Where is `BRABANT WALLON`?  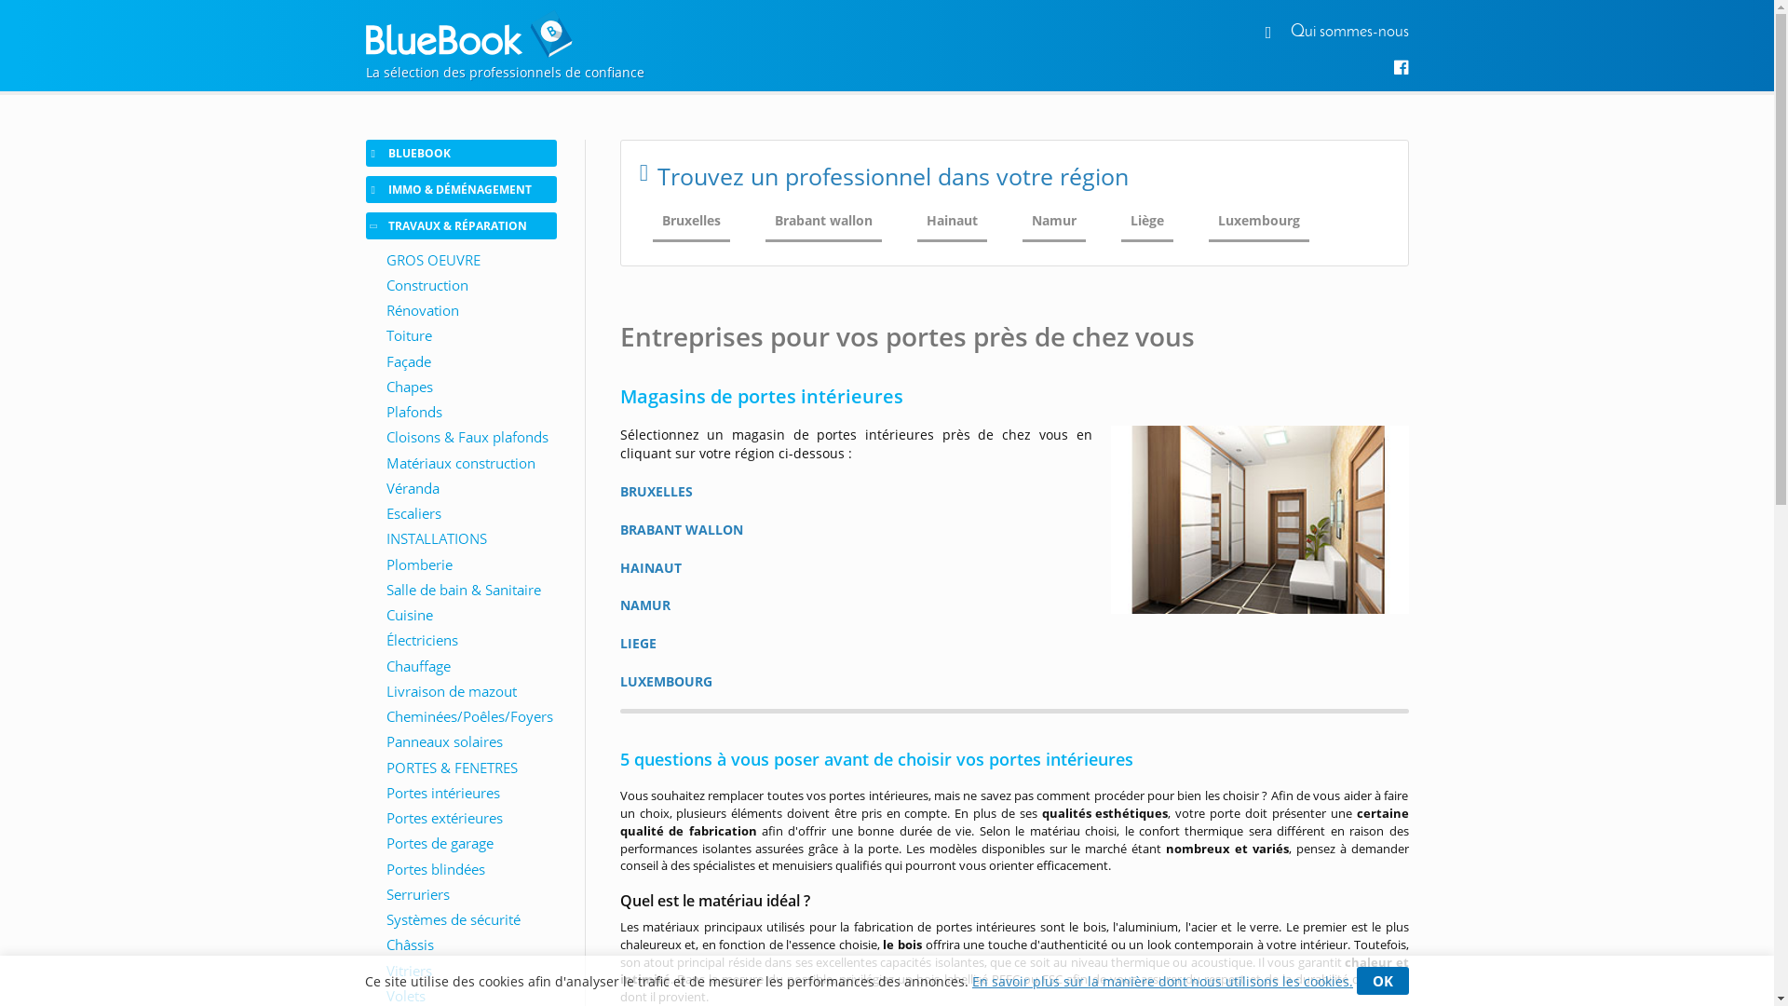
BRABANT WALLON is located at coordinates (682, 529).